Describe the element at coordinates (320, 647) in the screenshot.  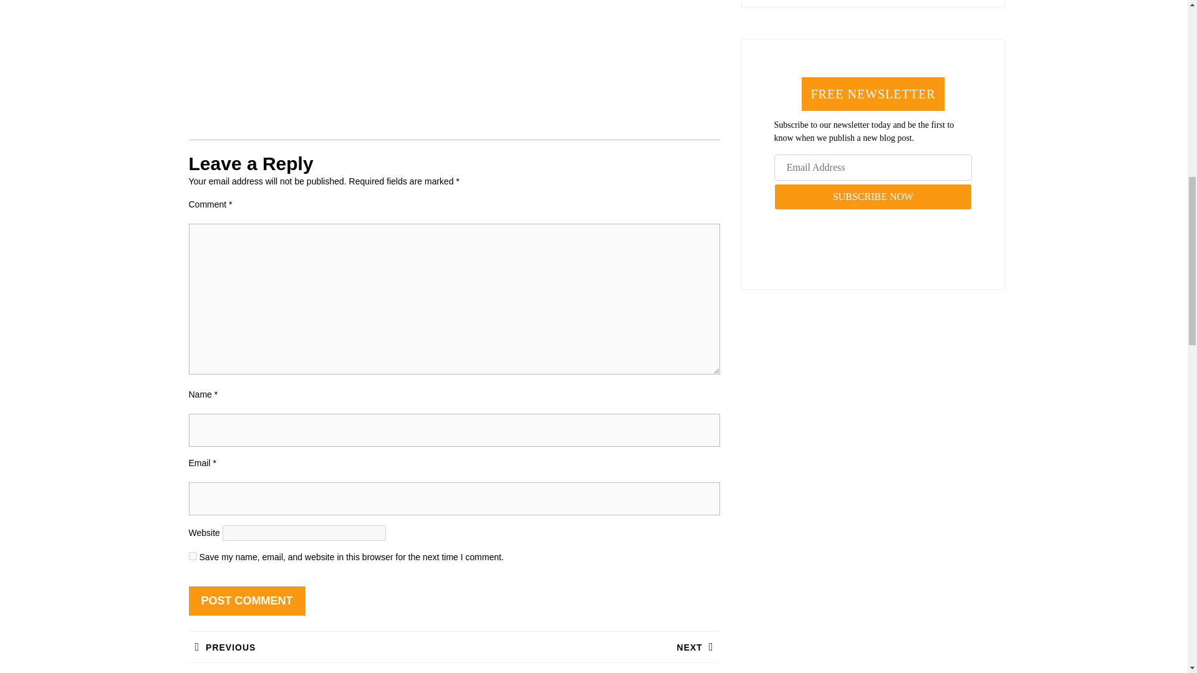
I see `yes` at that location.